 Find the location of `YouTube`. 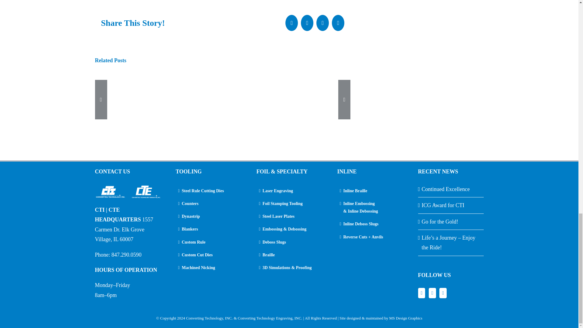

YouTube is located at coordinates (443, 293).